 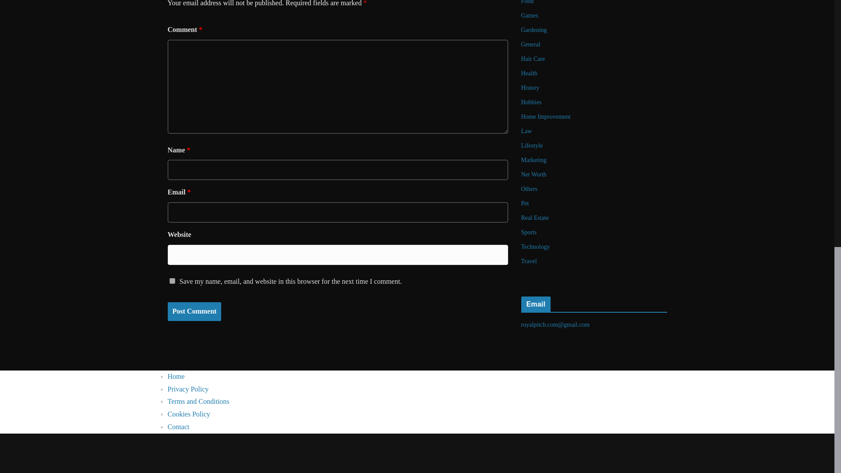 I want to click on Food, so click(x=527, y=2).